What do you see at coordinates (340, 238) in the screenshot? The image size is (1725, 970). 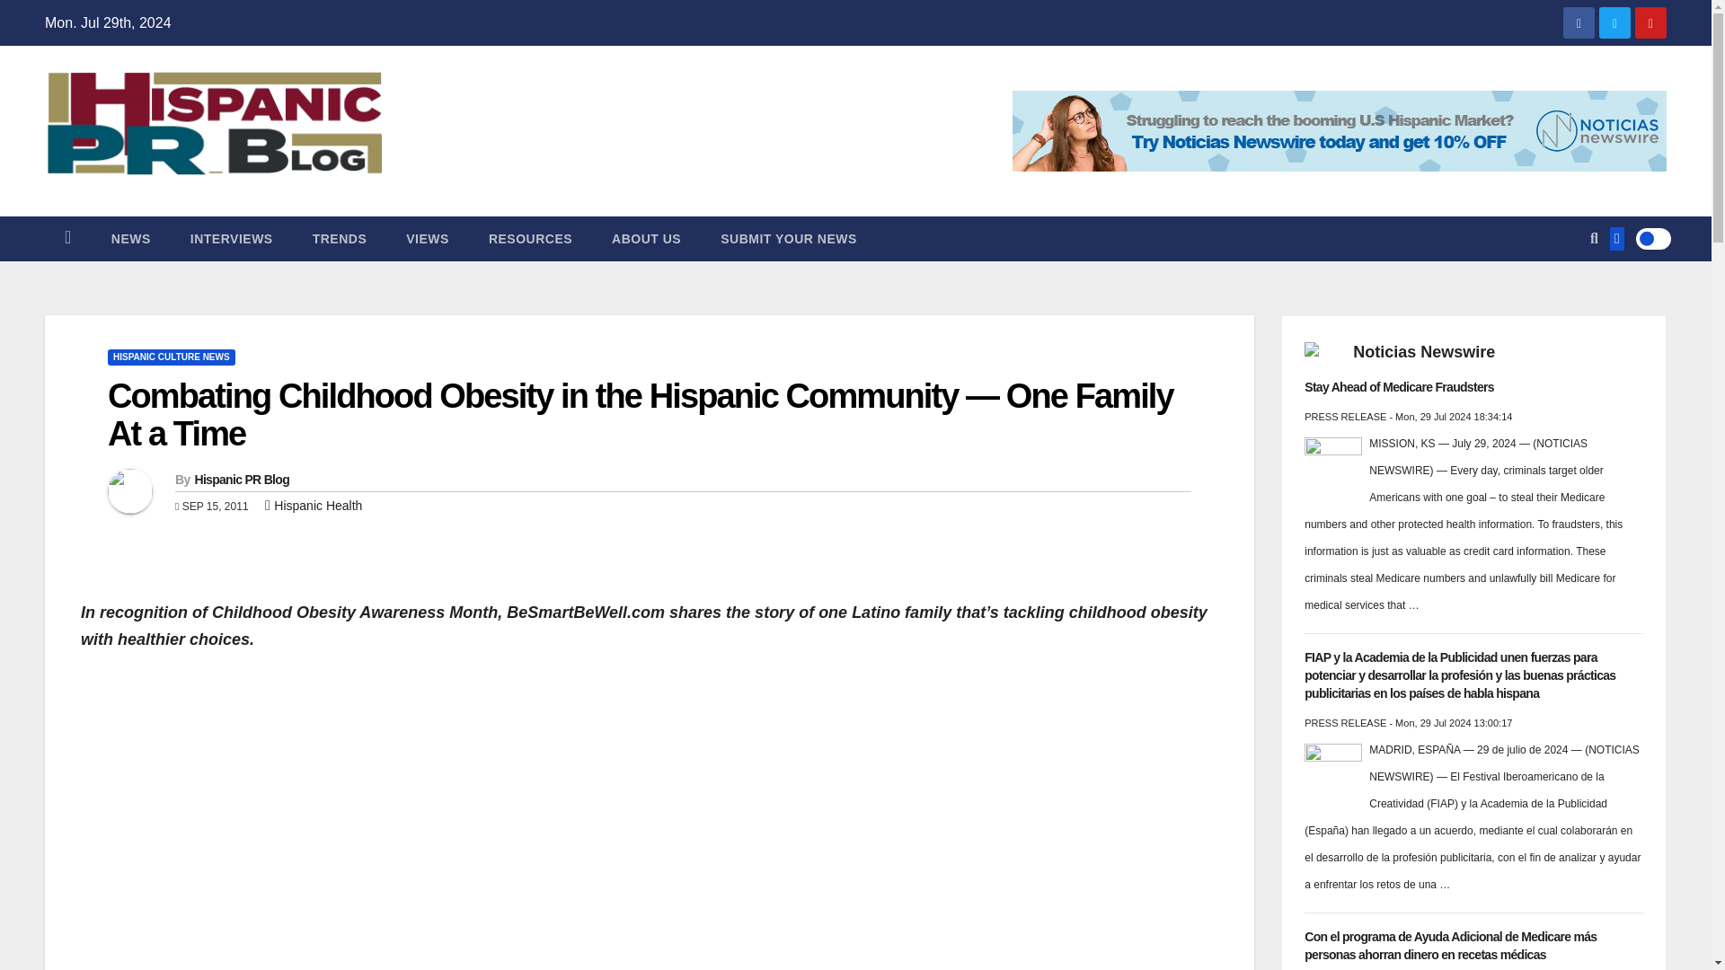 I see `Trends` at bounding box center [340, 238].